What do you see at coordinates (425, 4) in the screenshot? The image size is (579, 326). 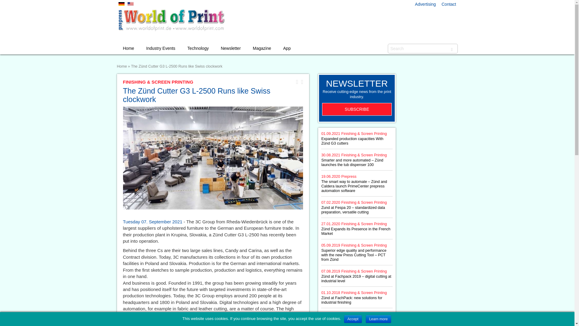 I see `Advertising` at bounding box center [425, 4].